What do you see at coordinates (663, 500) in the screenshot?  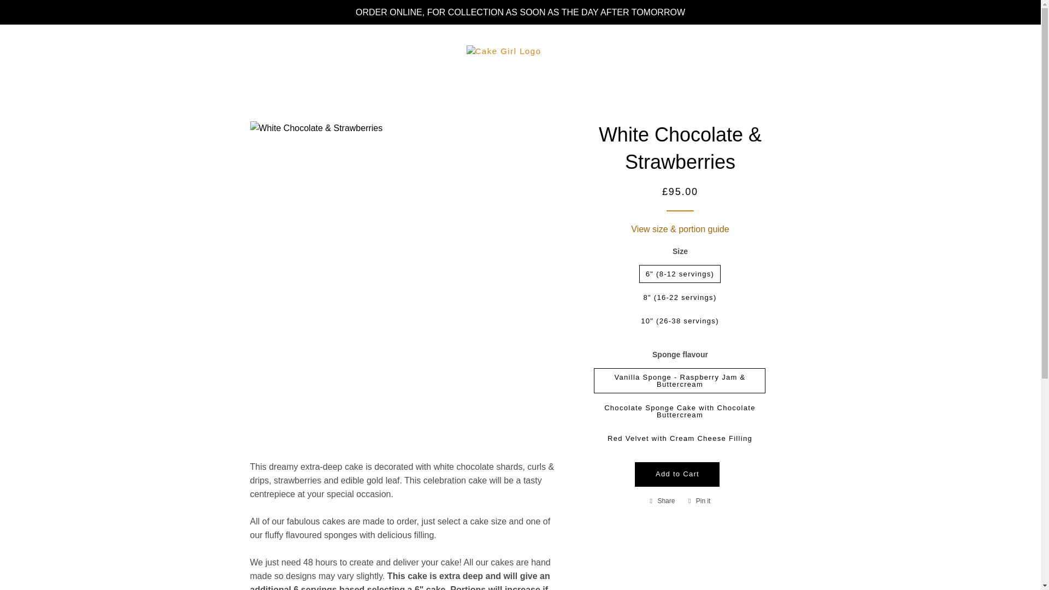 I see `Share on Facebook` at bounding box center [663, 500].